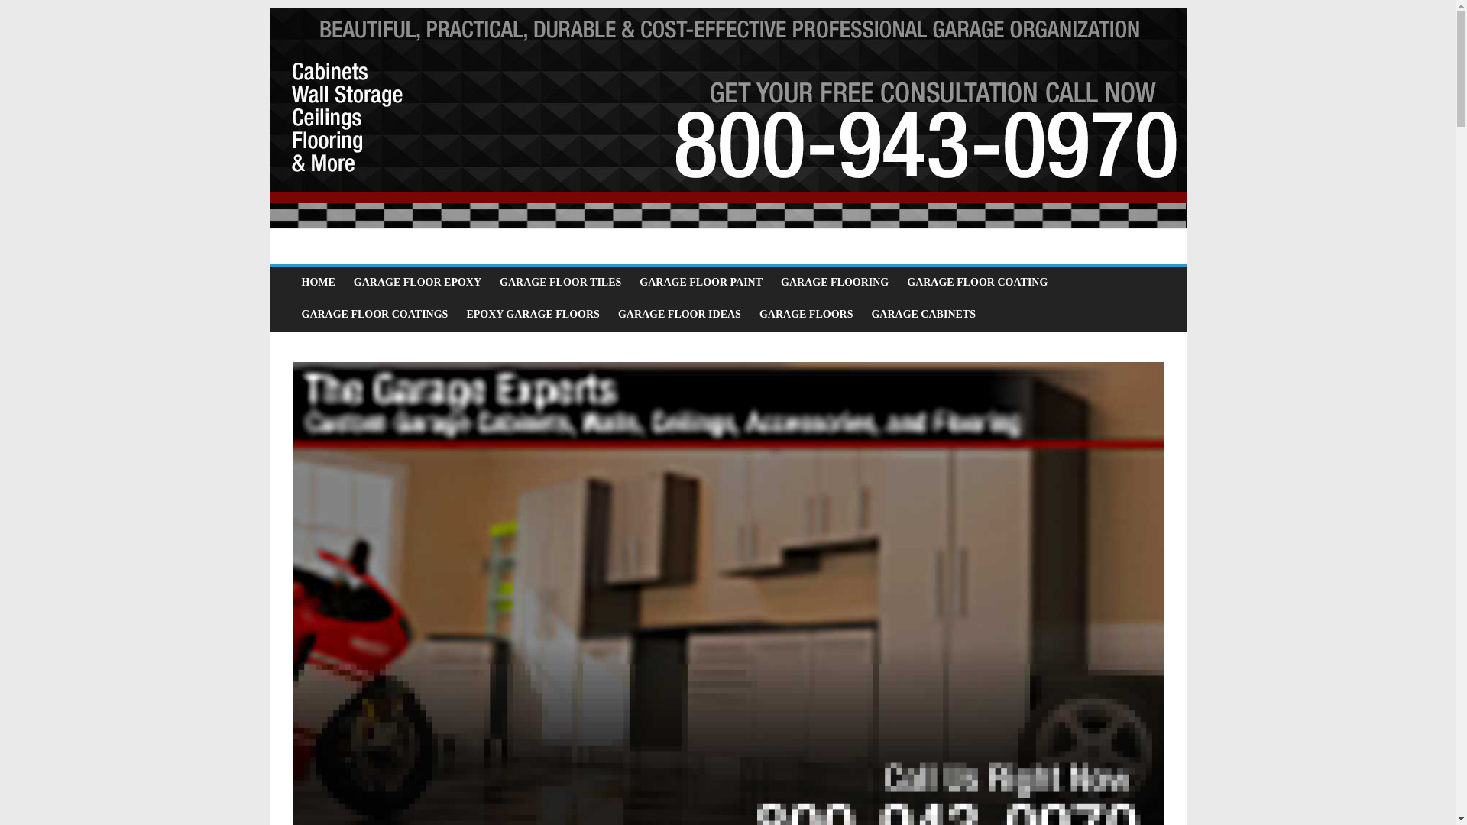 The width and height of the screenshot is (1467, 825). Describe the element at coordinates (532, 315) in the screenshot. I see `EPOXY GARAGE FLOORS` at that location.